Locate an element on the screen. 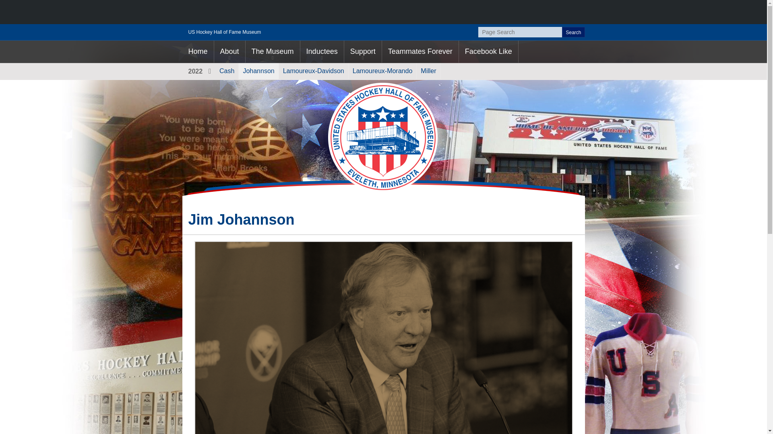  click to go to 'Facebook Like' is located at coordinates (488, 51).